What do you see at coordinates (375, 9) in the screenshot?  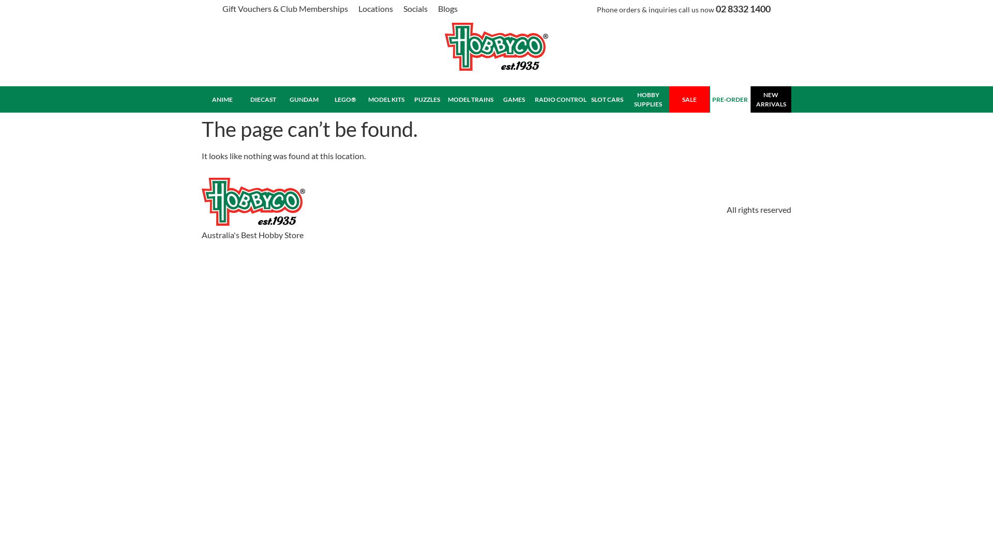 I see `Locations` at bounding box center [375, 9].